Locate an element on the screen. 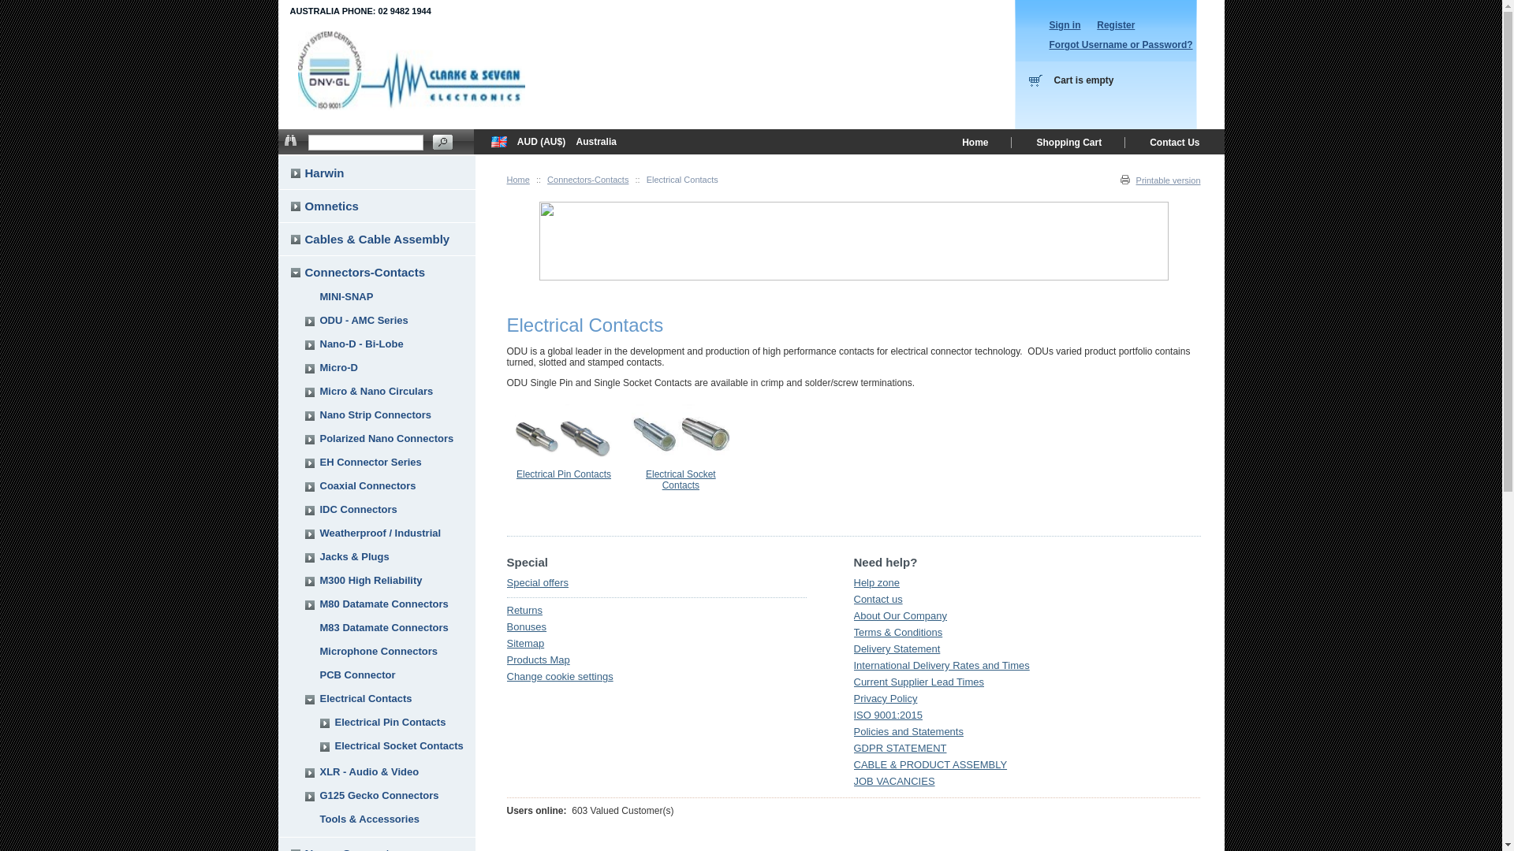 This screenshot has height=851, width=1514. JOB VACANCIES is located at coordinates (894, 782).